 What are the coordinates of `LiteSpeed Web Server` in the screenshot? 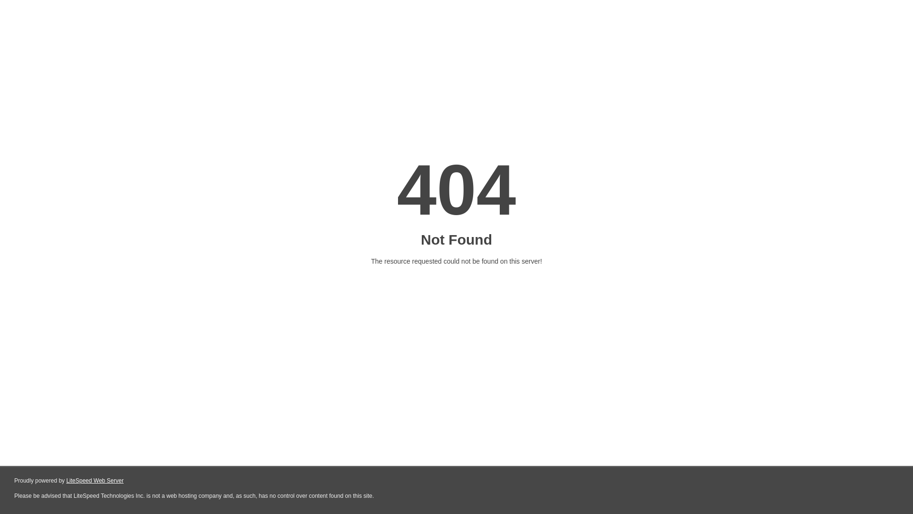 It's located at (95, 481).